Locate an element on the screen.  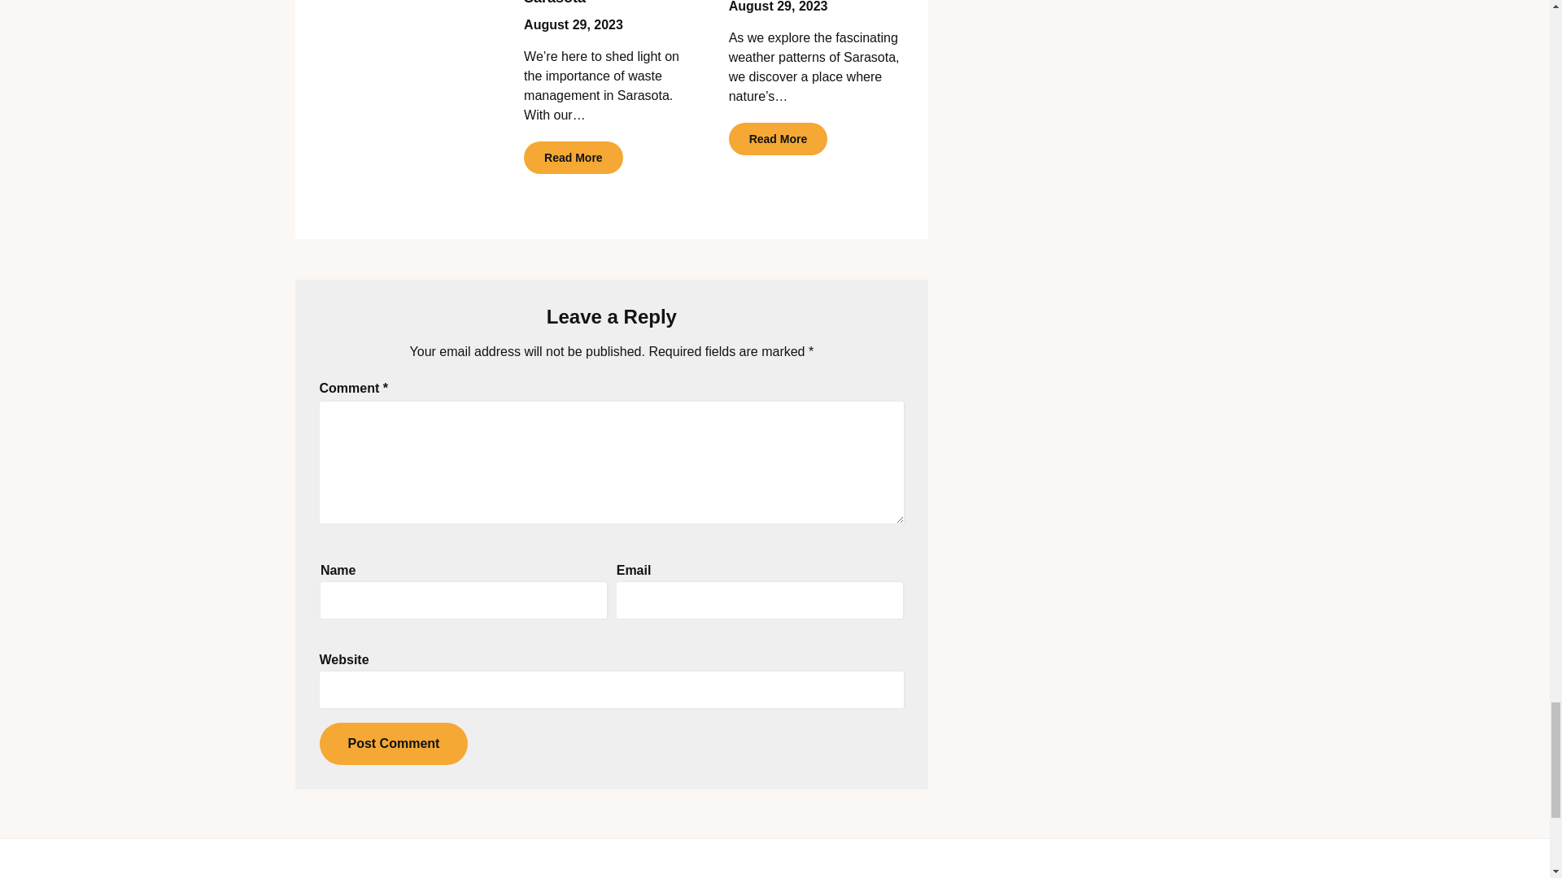
August 29, 2023 is located at coordinates (573, 24).